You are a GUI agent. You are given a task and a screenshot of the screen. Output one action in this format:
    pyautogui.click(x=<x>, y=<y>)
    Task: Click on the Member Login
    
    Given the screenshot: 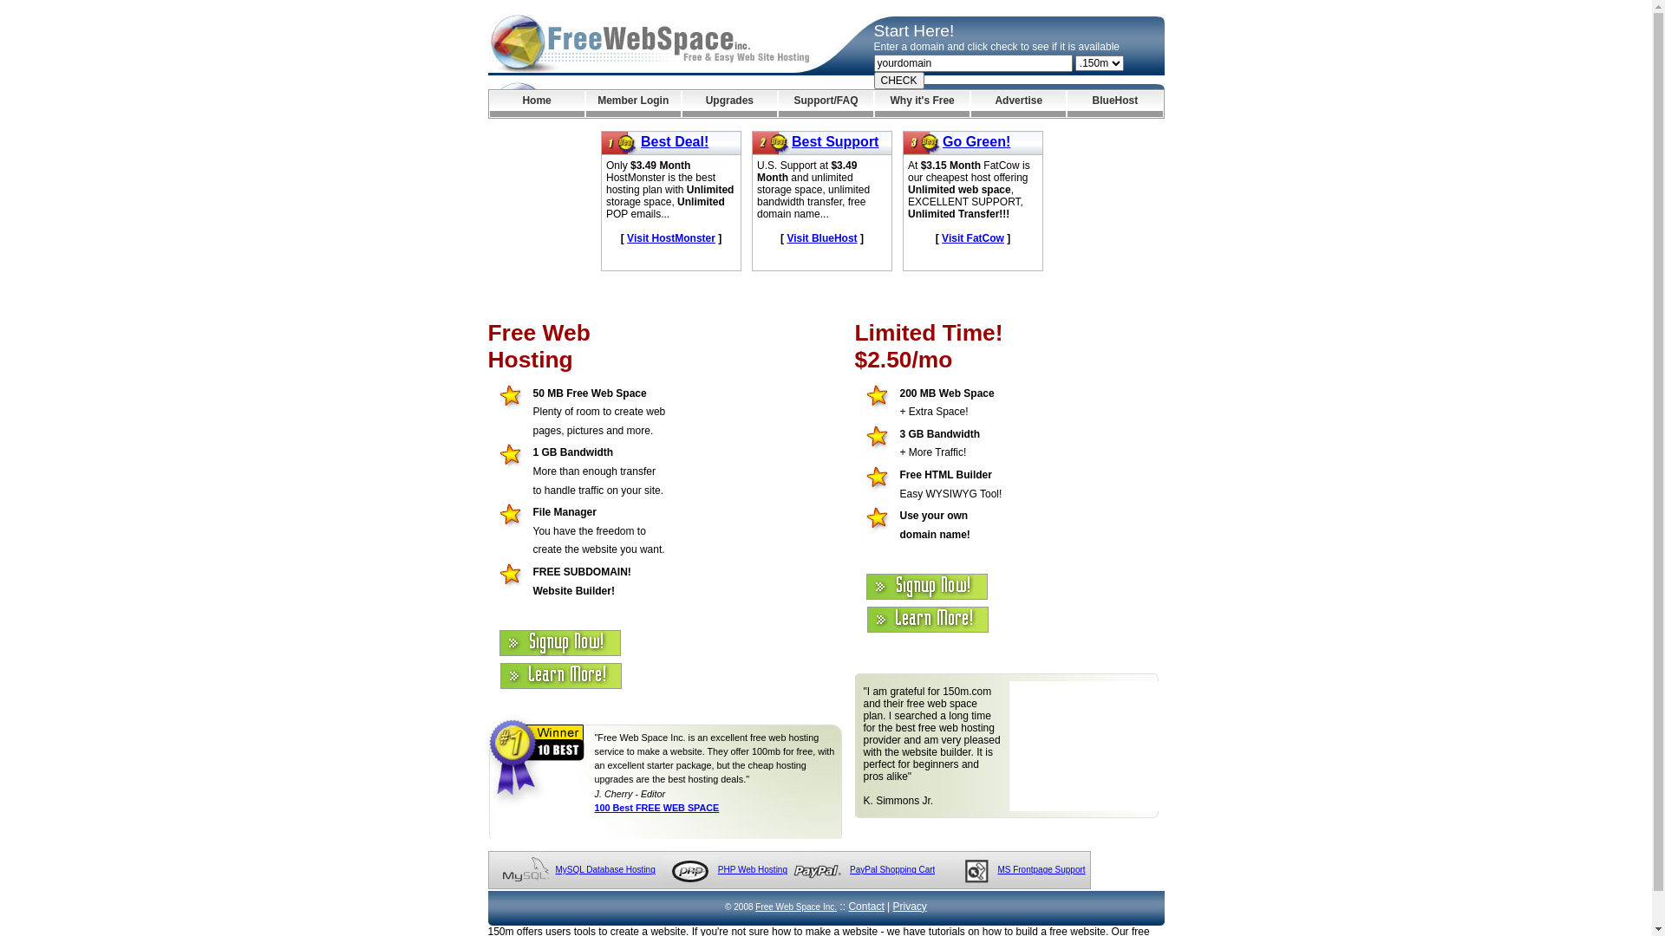 What is the action you would take?
    pyautogui.click(x=633, y=104)
    